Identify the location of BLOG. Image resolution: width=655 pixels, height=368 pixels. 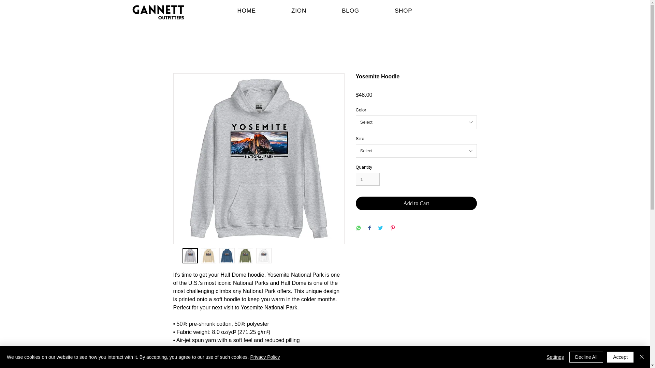
(350, 11).